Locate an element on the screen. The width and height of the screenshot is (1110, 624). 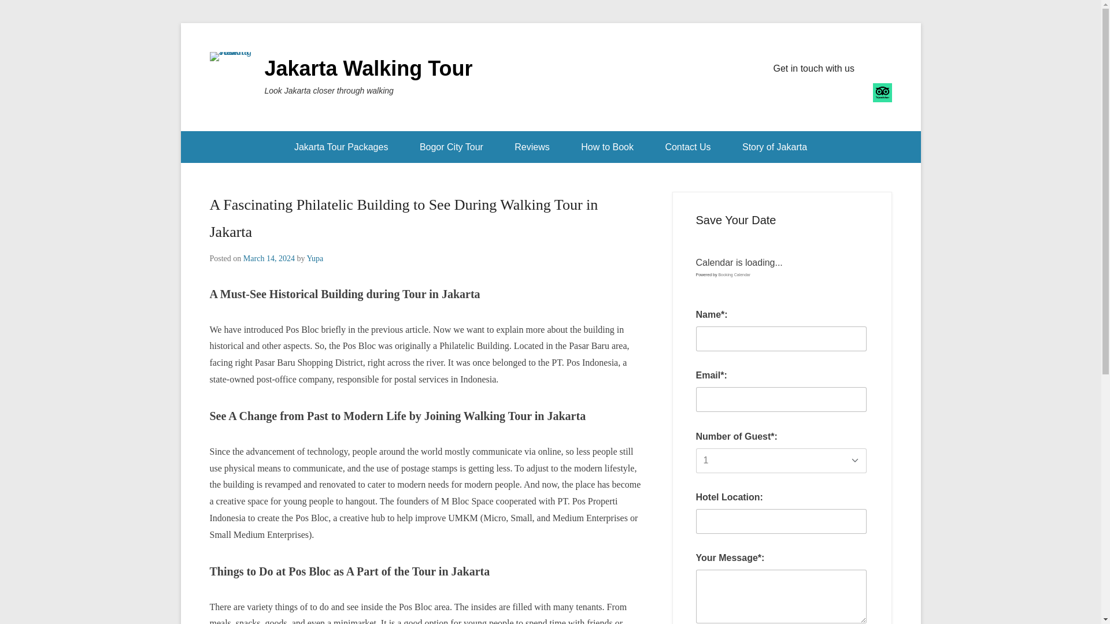
Facebook is located at coordinates (783, 92).